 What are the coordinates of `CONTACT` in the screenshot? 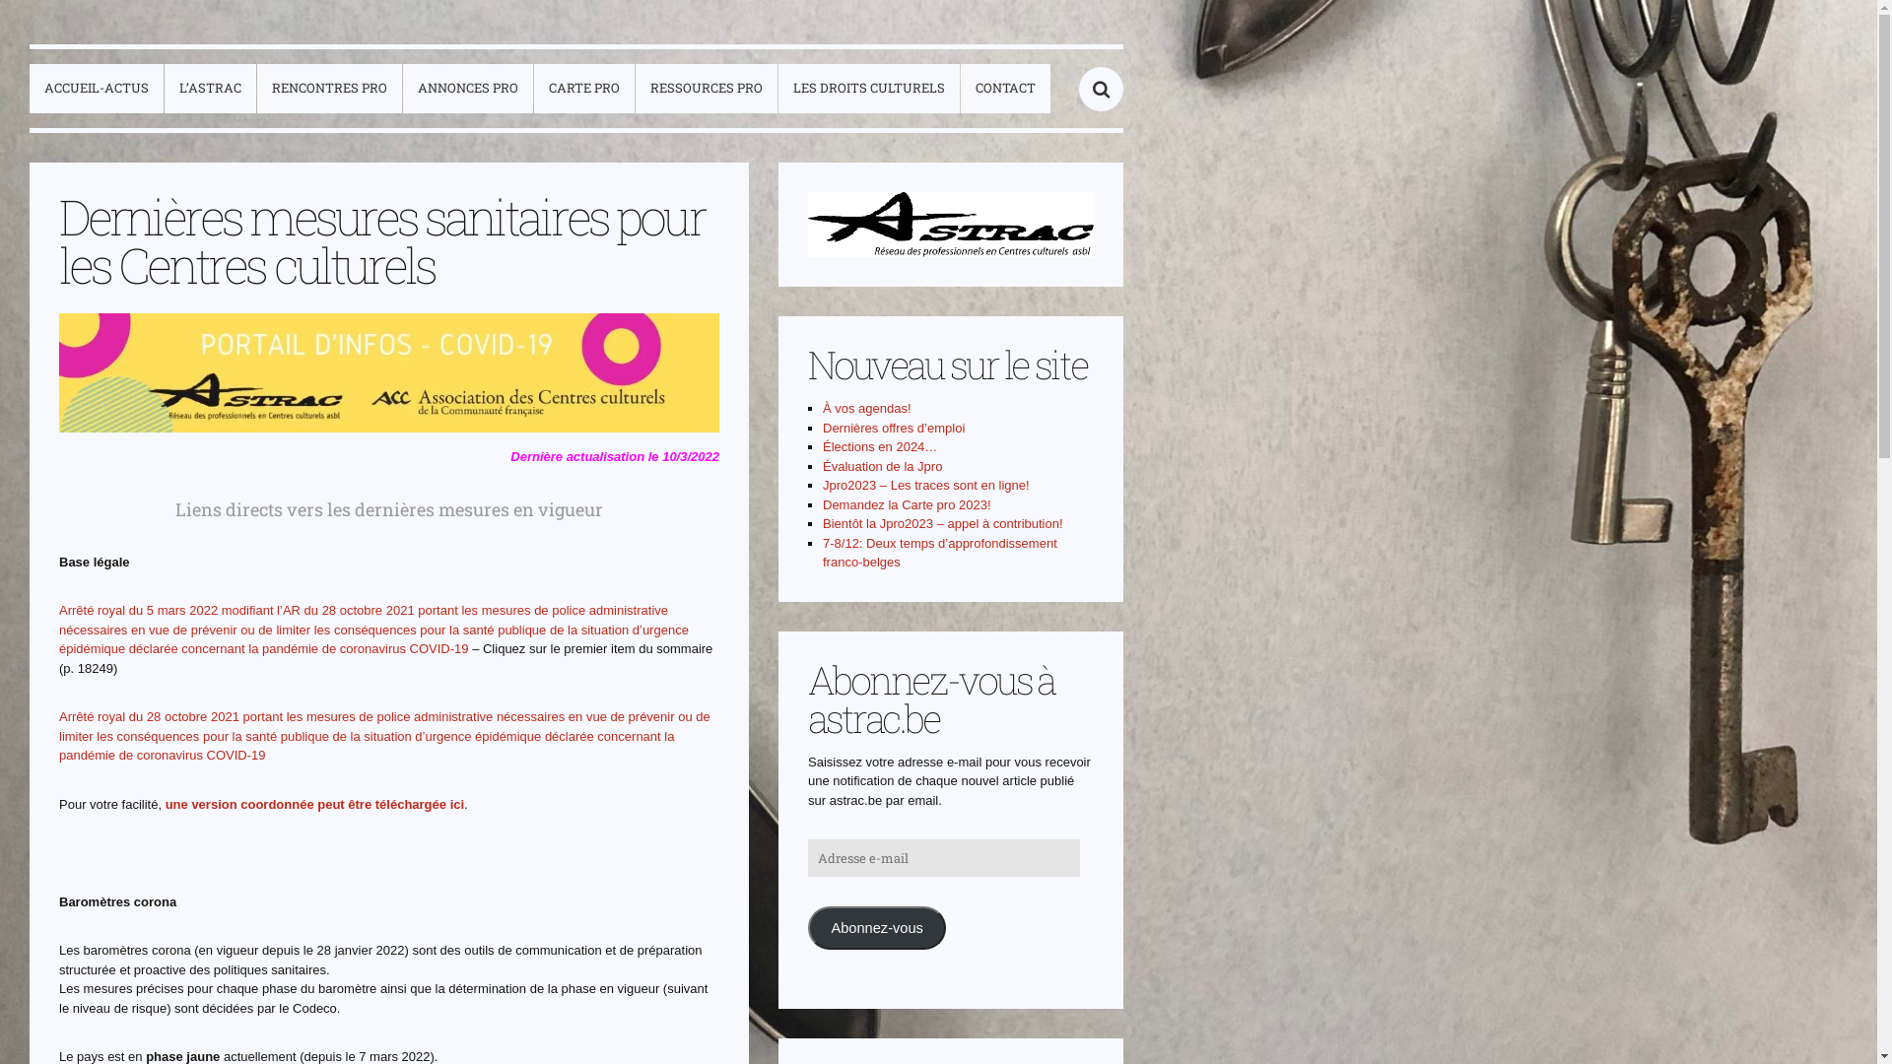 It's located at (1005, 89).